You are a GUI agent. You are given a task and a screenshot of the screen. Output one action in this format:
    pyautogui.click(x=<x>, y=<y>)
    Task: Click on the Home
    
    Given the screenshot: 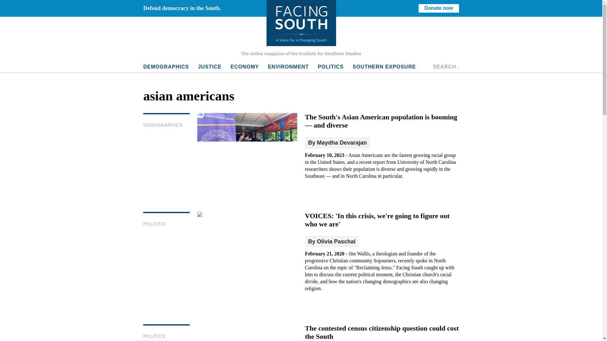 What is the action you would take?
    pyautogui.click(x=301, y=23)
    